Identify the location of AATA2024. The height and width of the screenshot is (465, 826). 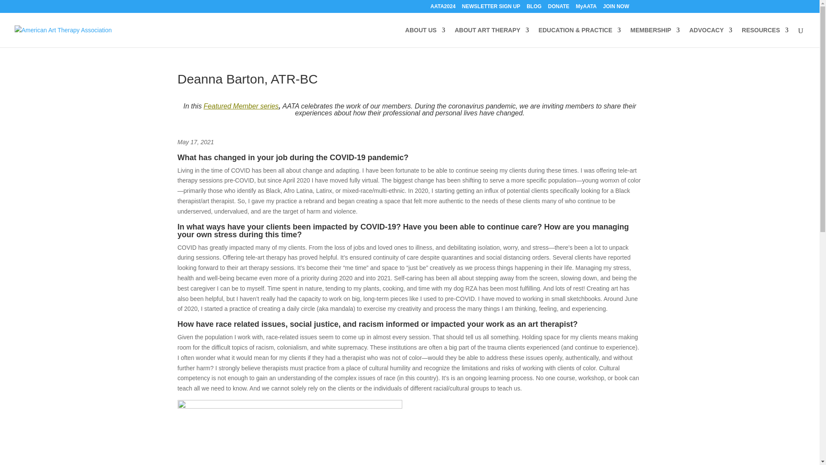
(443, 8).